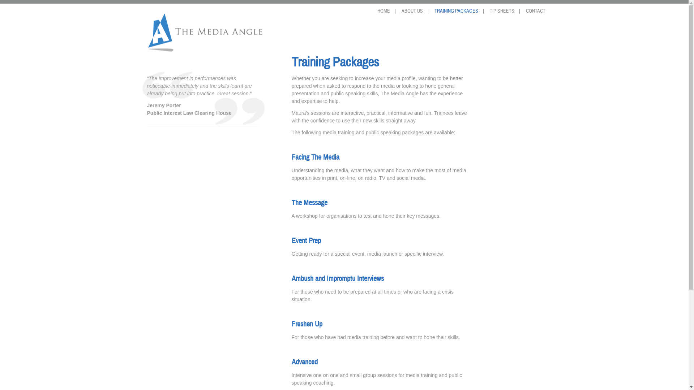  What do you see at coordinates (316, 157) in the screenshot?
I see `Facing The Media` at bounding box center [316, 157].